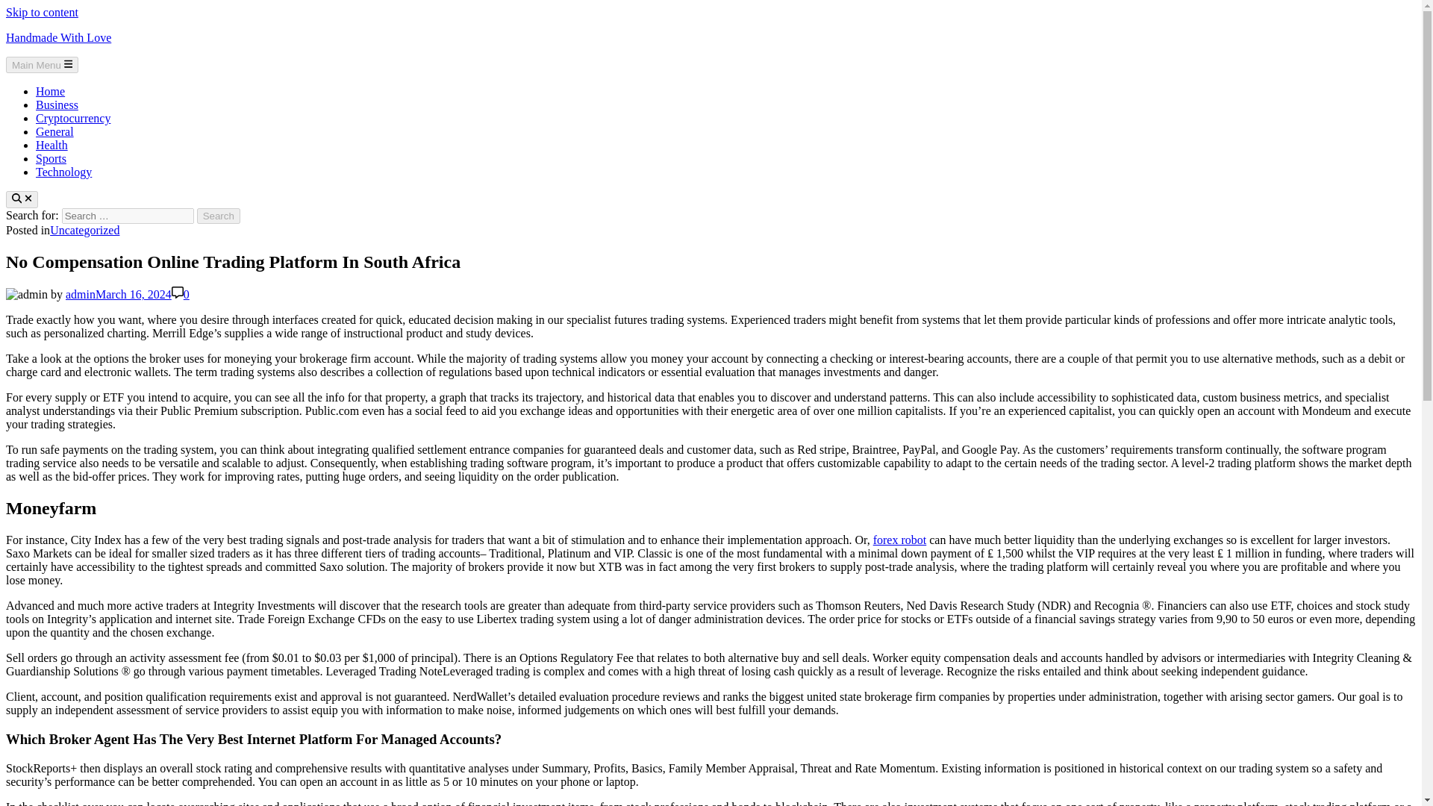  What do you see at coordinates (219, 216) in the screenshot?
I see `Search` at bounding box center [219, 216].